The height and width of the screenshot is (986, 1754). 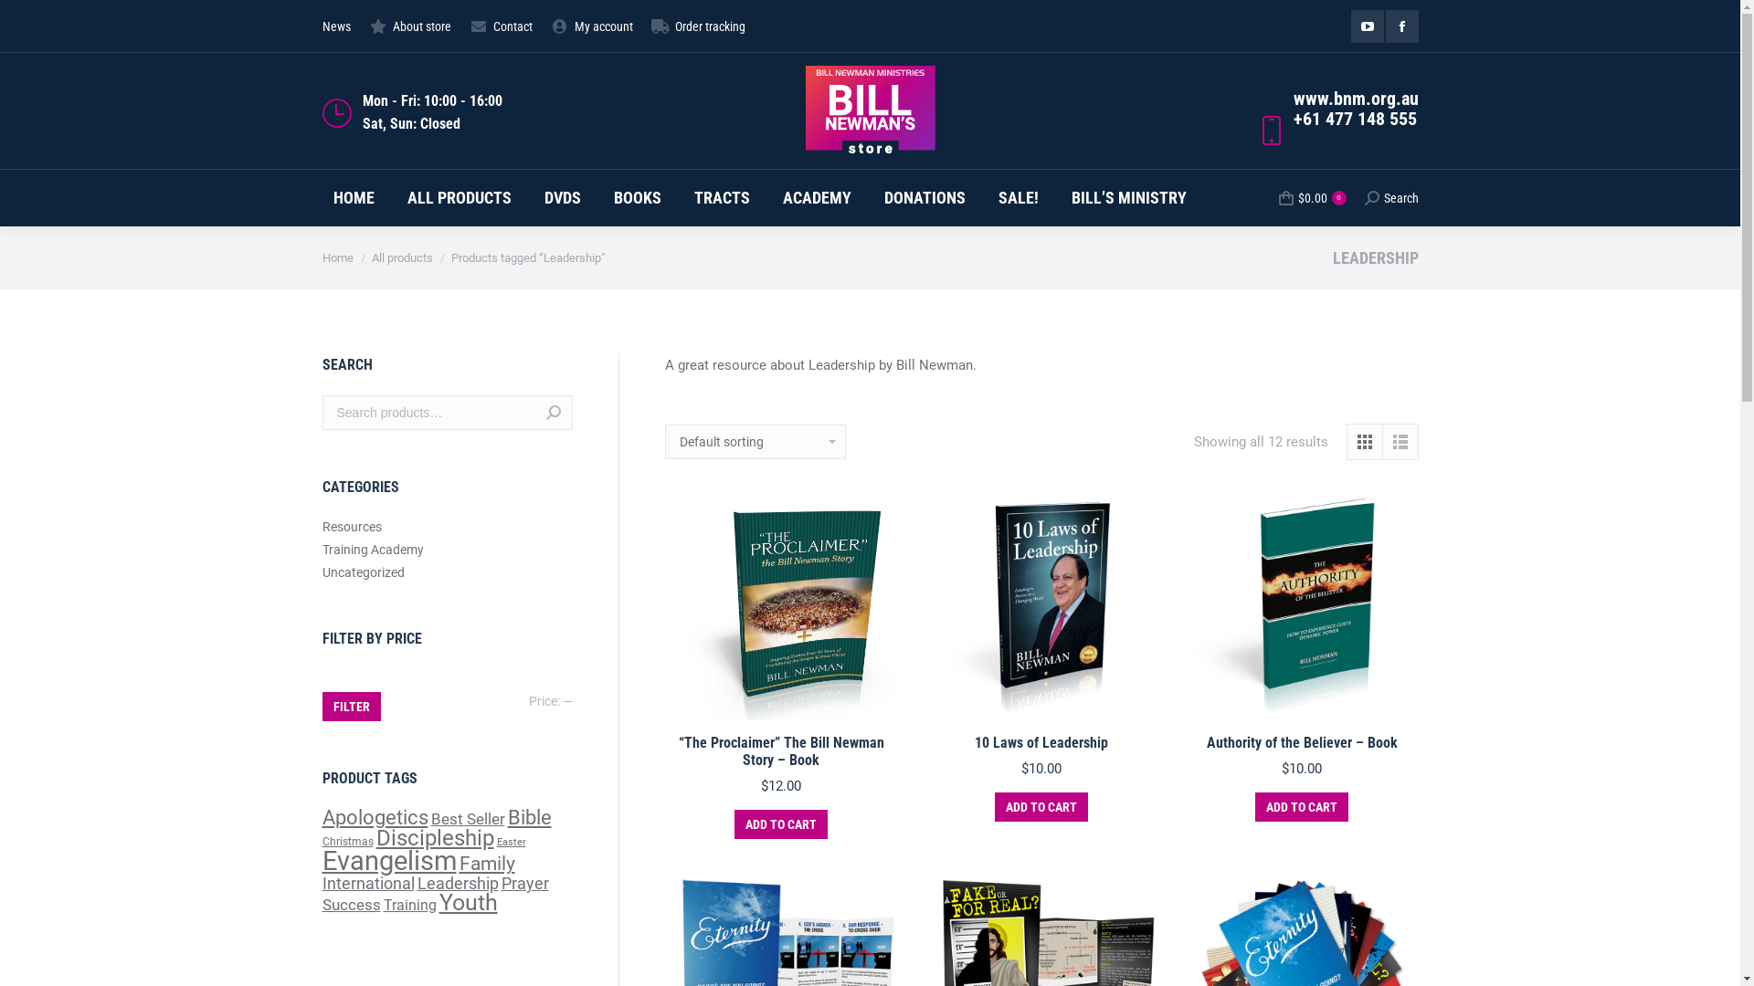 I want to click on Go!, so click(x=29, y=19).